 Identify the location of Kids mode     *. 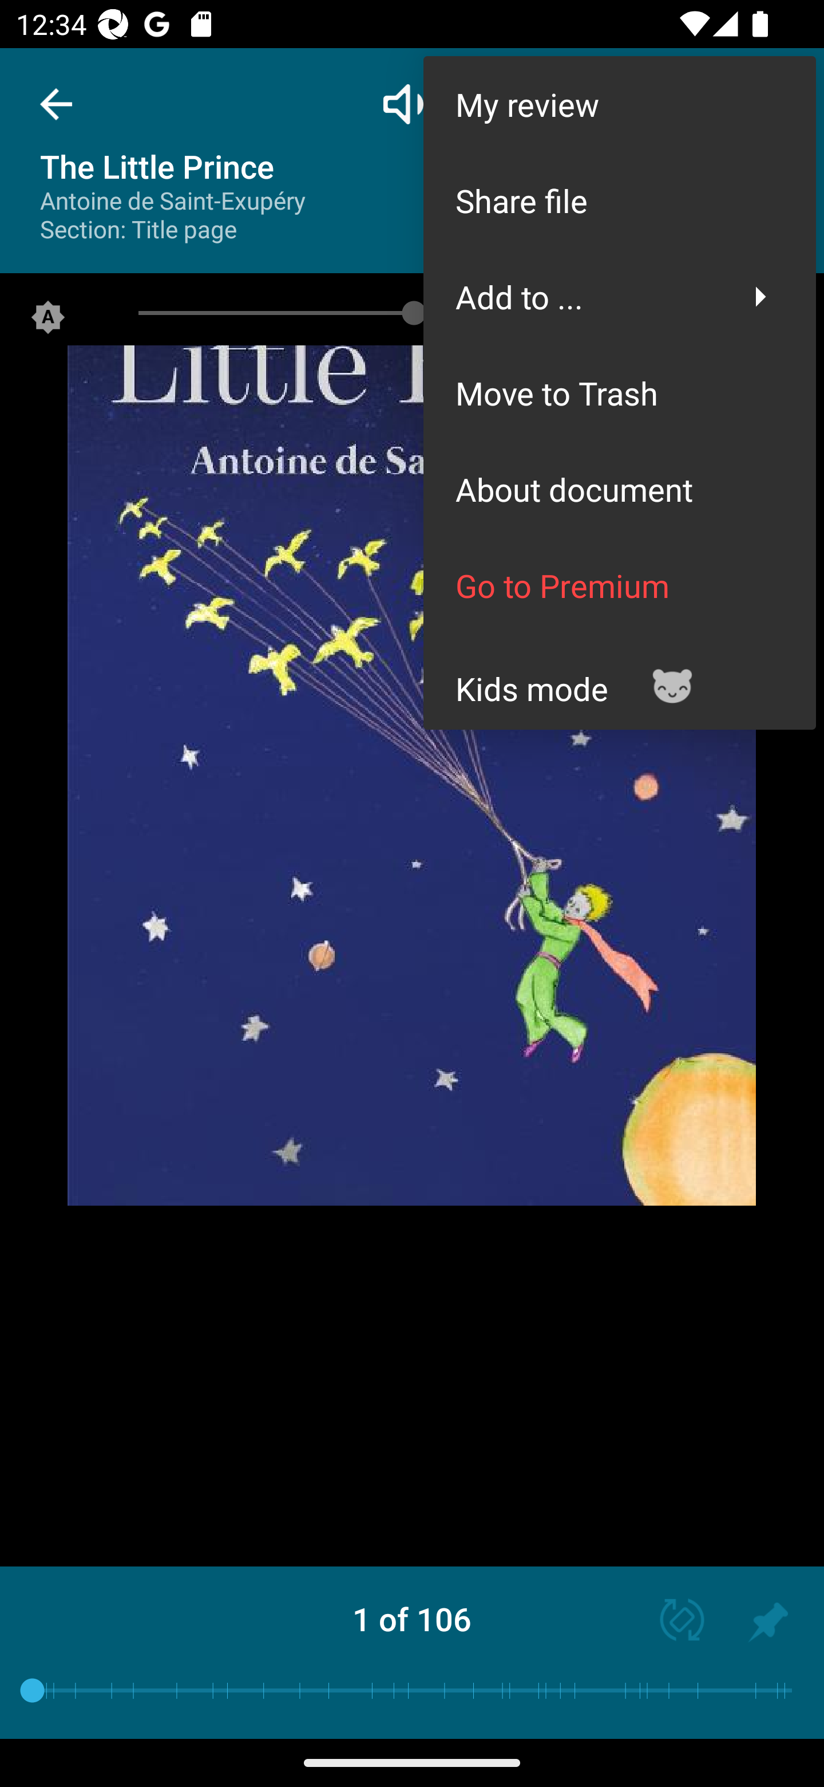
(619, 680).